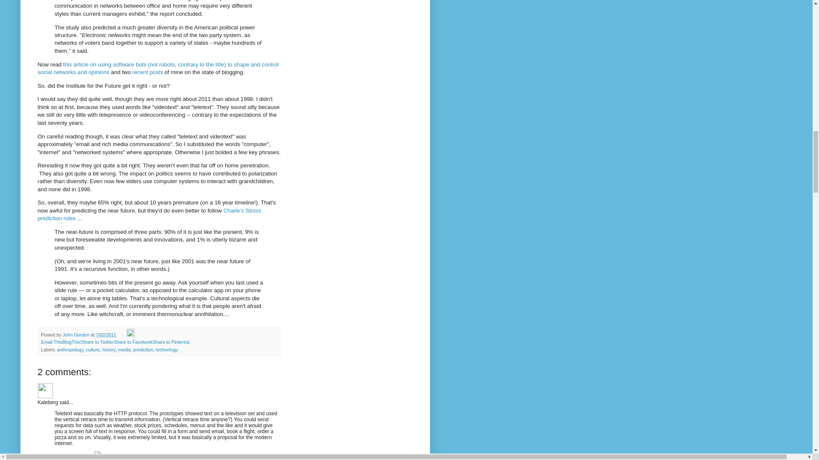 Image resolution: width=819 pixels, height=460 pixels. I want to click on Charle's Stross prediction rules, so click(149, 214).